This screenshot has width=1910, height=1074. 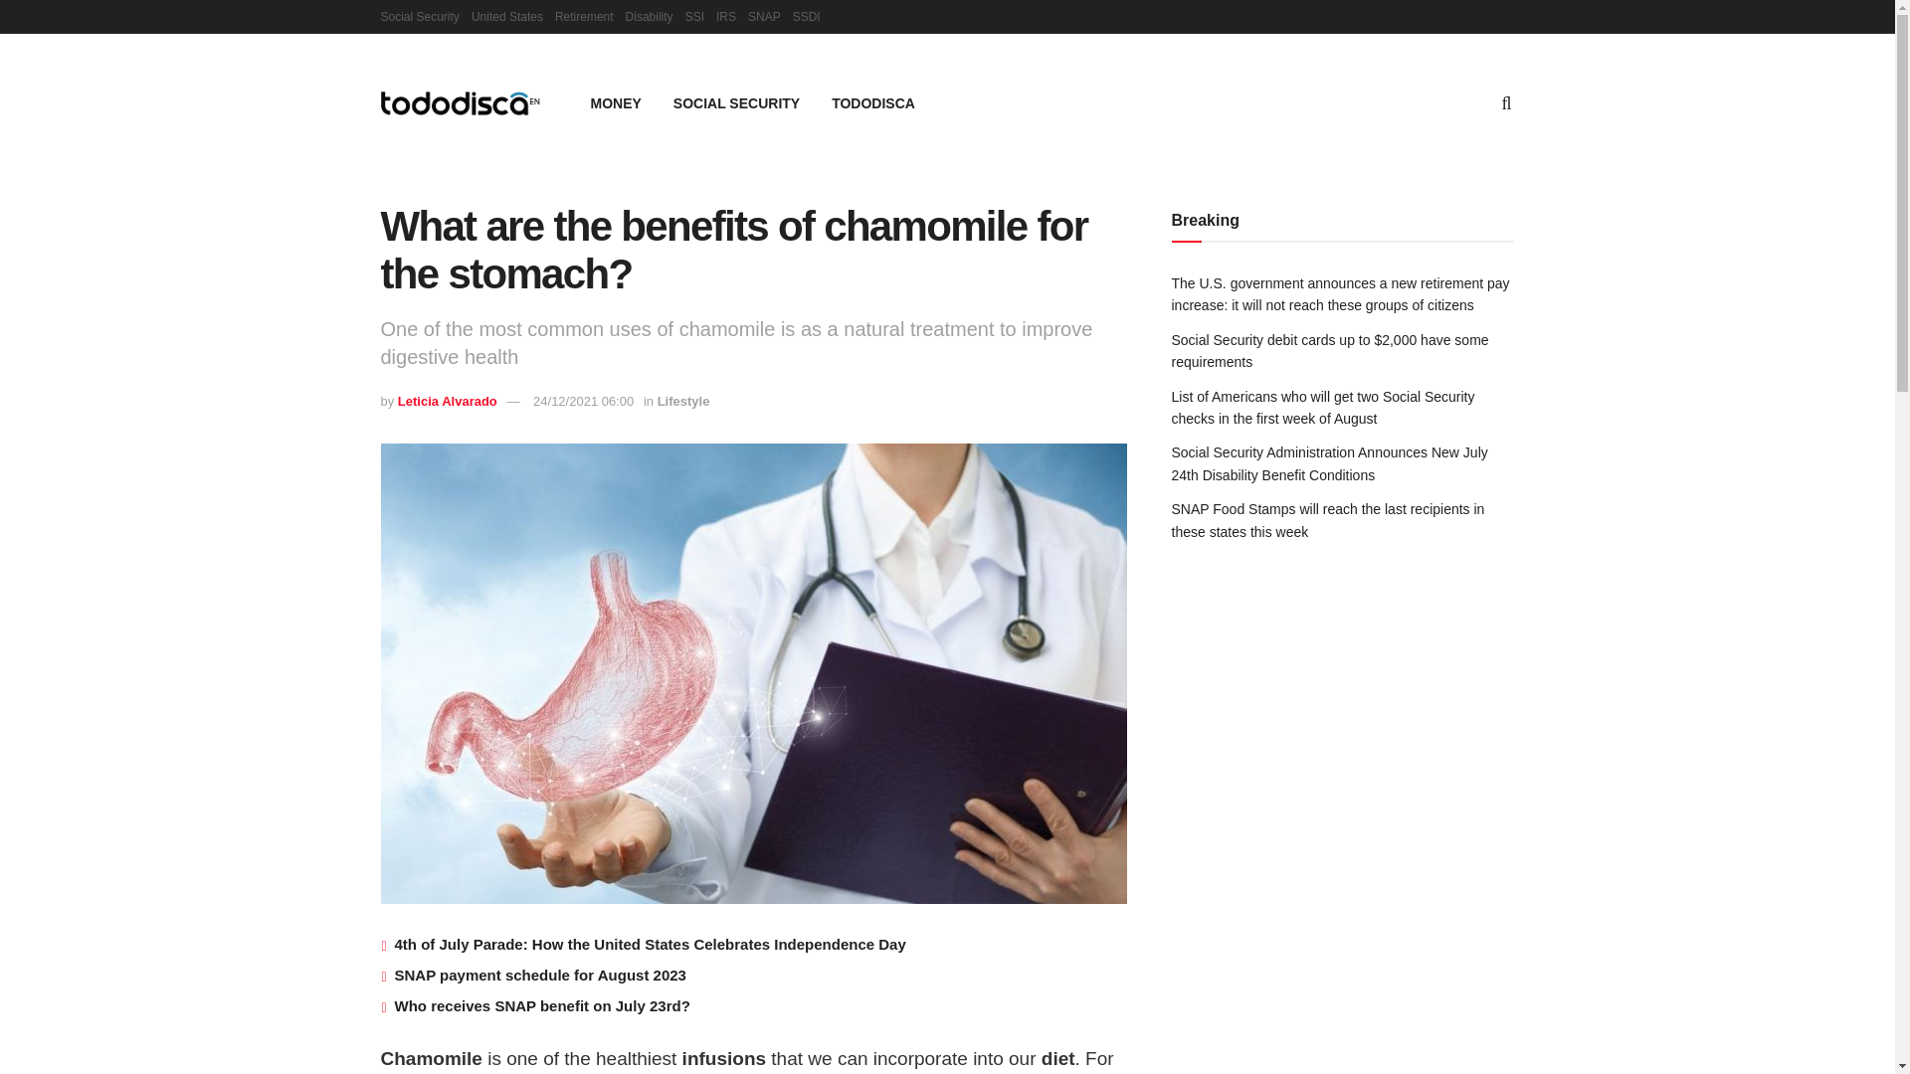 I want to click on Retirement, so click(x=584, y=16).